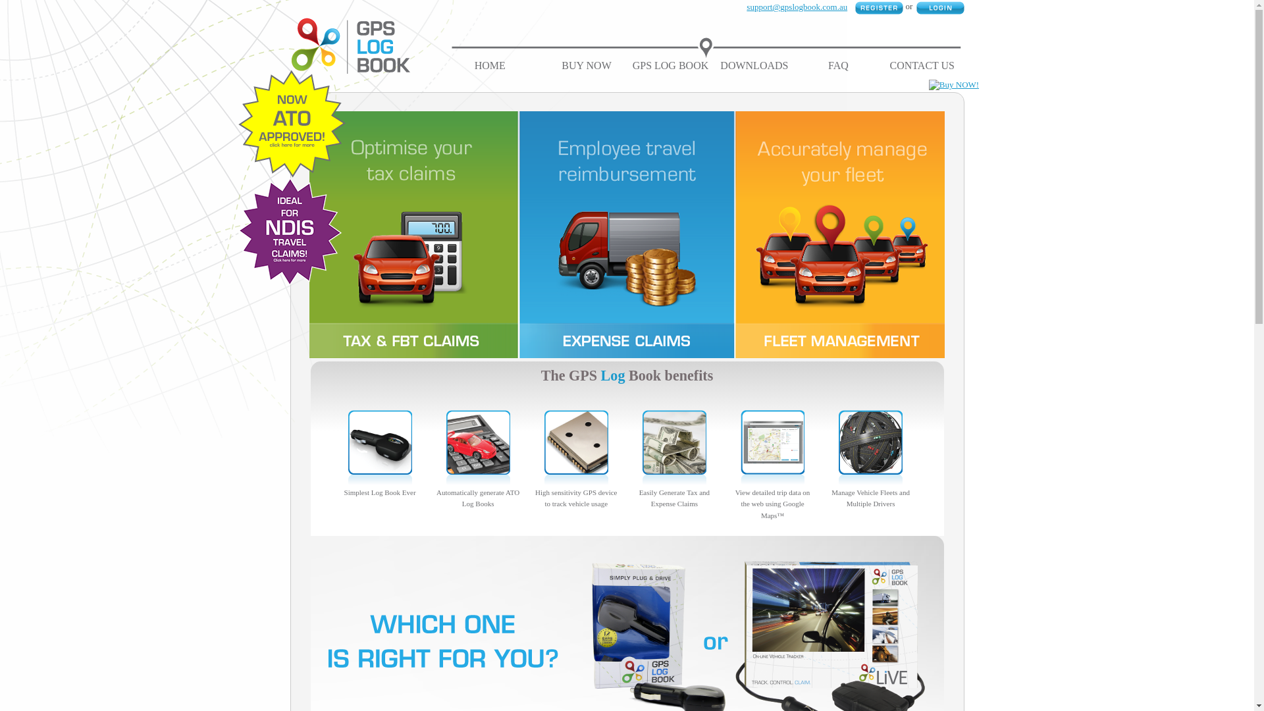  Describe the element at coordinates (671, 66) in the screenshot. I see `GPS LOG BOOK` at that location.